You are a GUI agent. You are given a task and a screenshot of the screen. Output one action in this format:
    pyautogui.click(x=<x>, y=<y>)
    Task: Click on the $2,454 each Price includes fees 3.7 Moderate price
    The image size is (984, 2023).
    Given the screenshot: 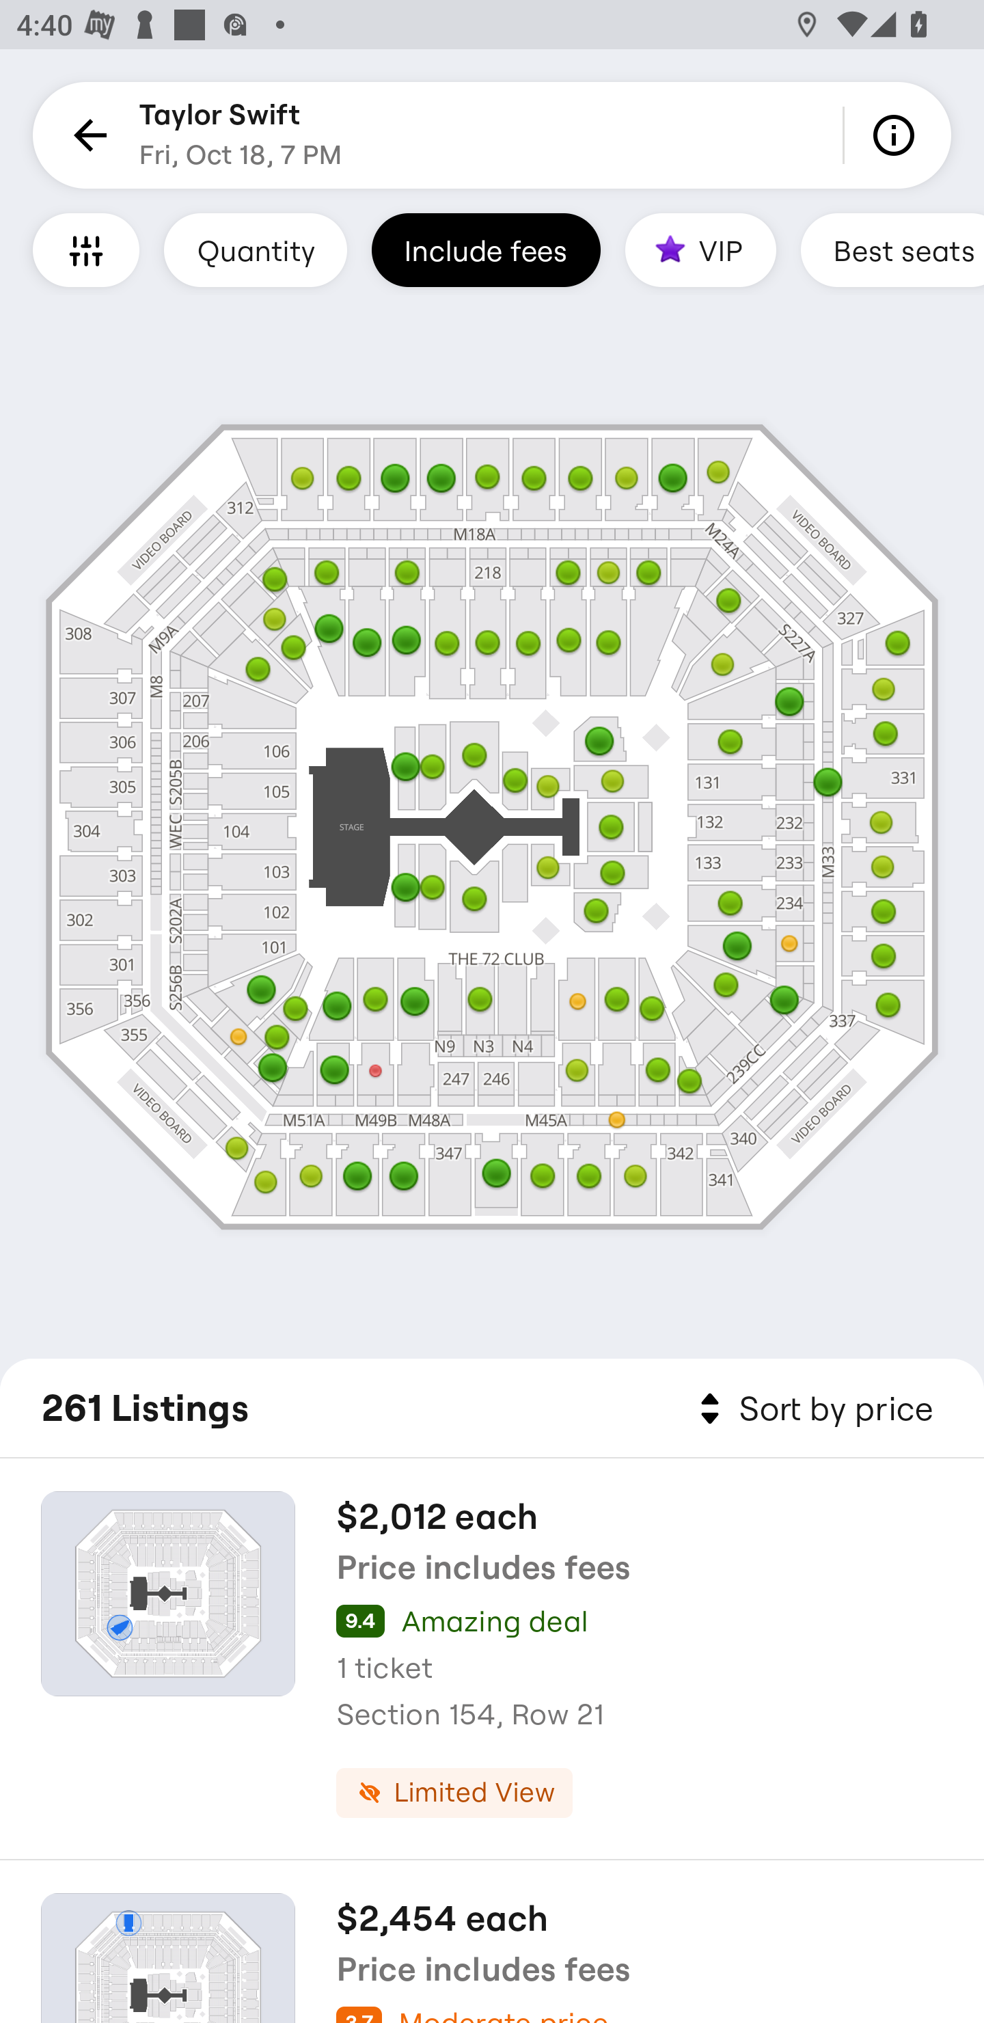 What is the action you would take?
    pyautogui.click(x=492, y=1942)
    